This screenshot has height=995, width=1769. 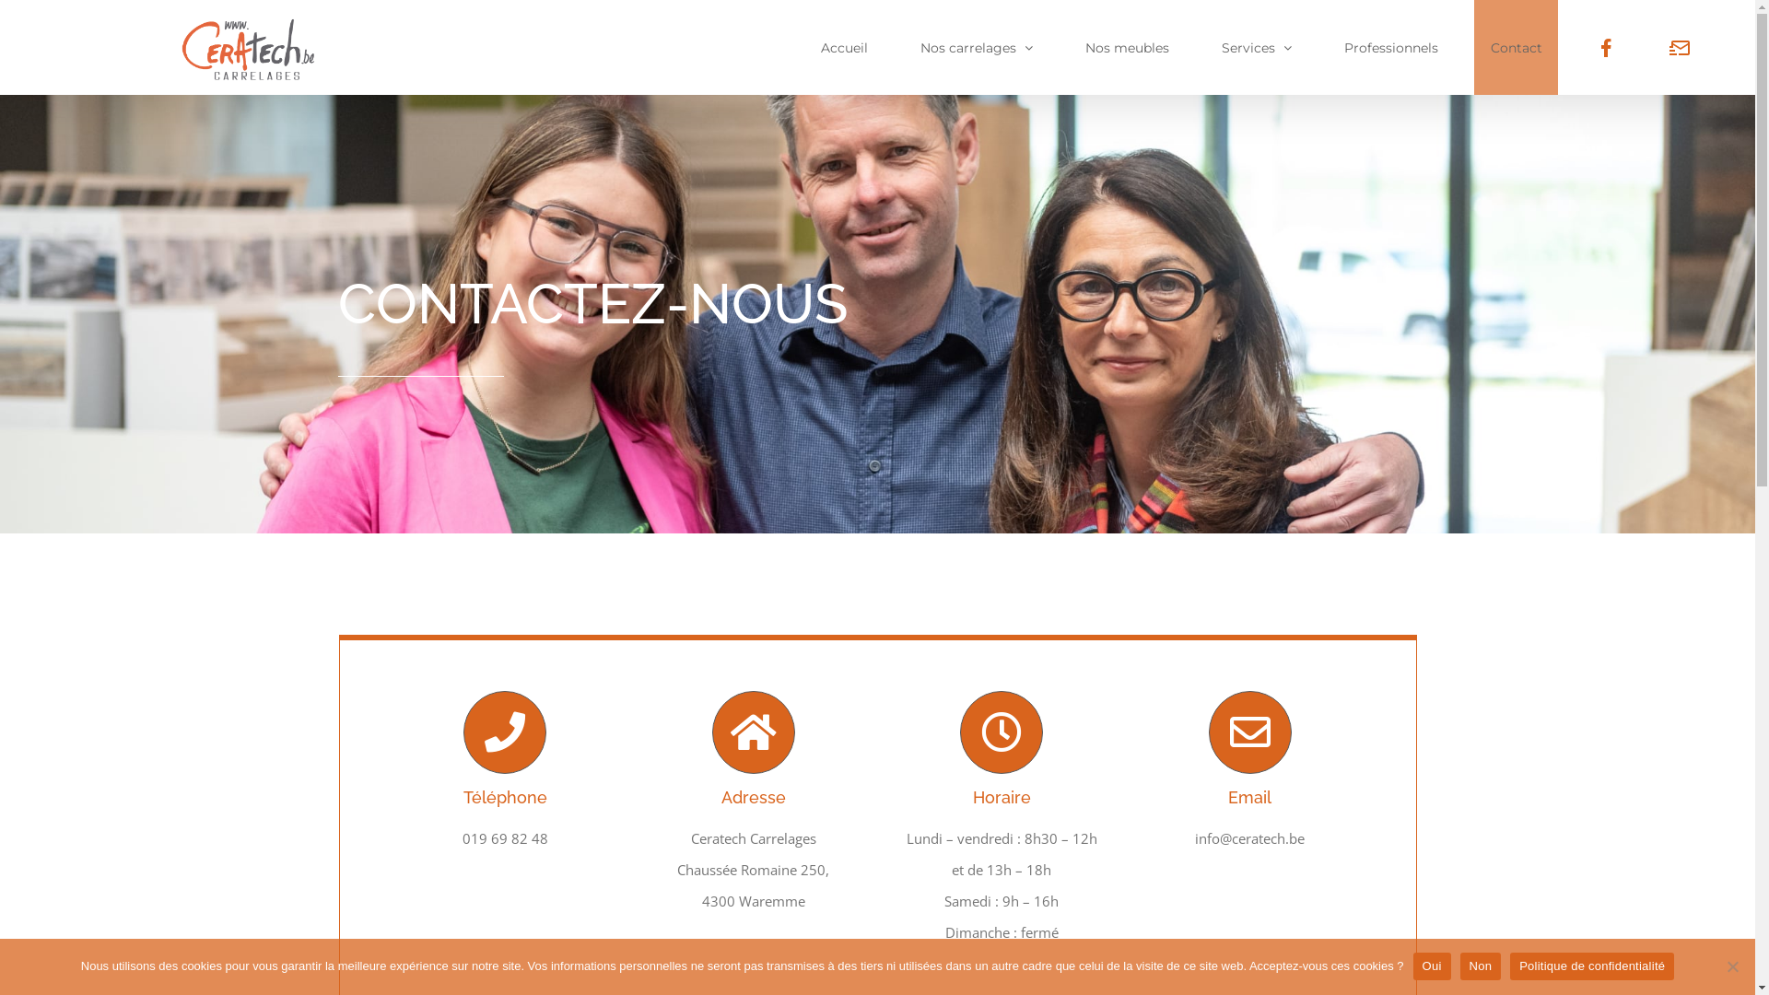 What do you see at coordinates (1482, 966) in the screenshot?
I see `Non` at bounding box center [1482, 966].